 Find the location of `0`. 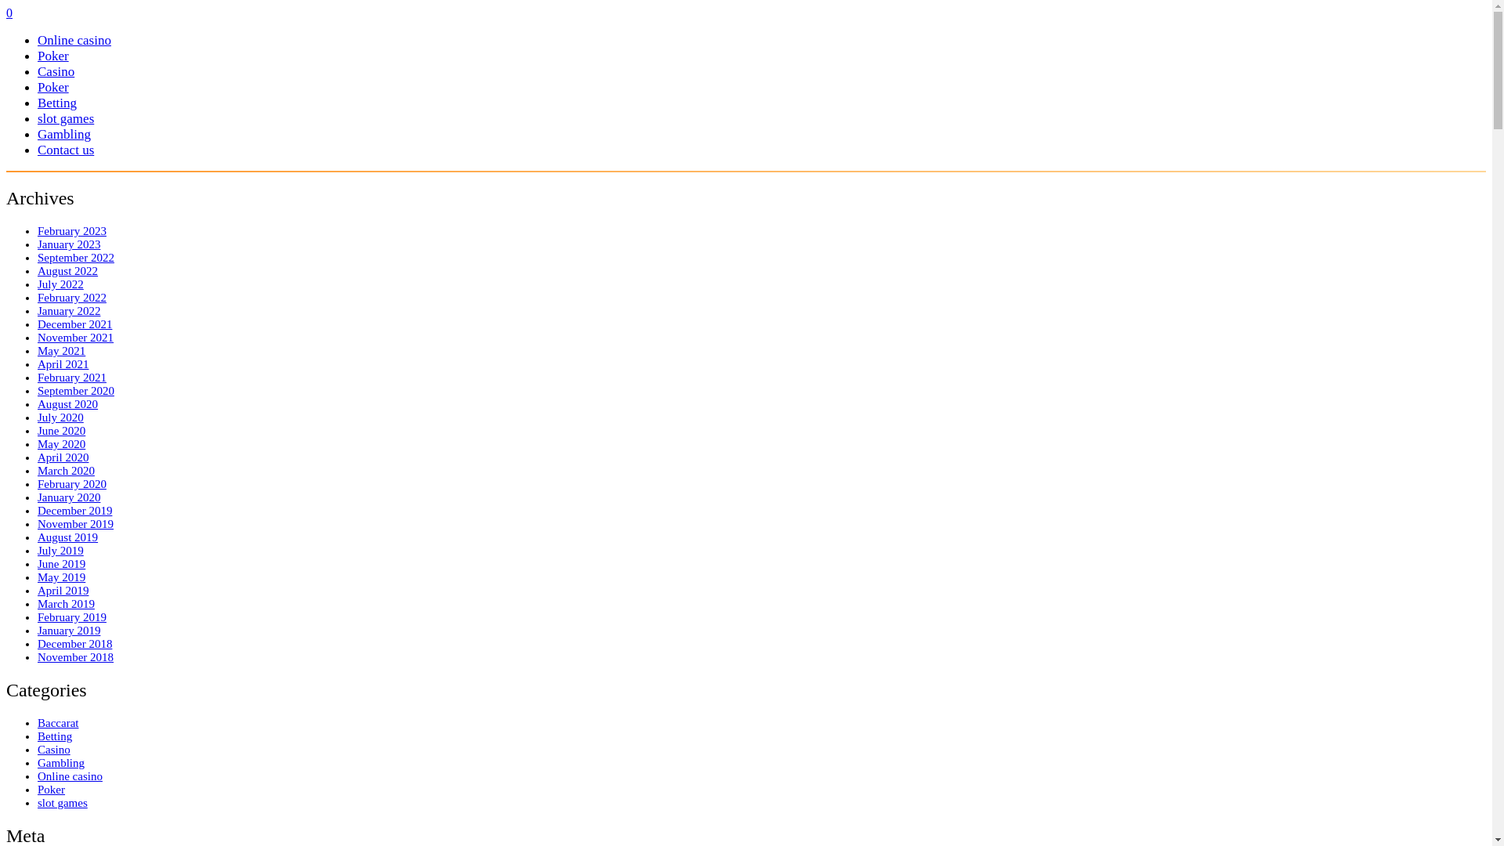

0 is located at coordinates (9, 13).